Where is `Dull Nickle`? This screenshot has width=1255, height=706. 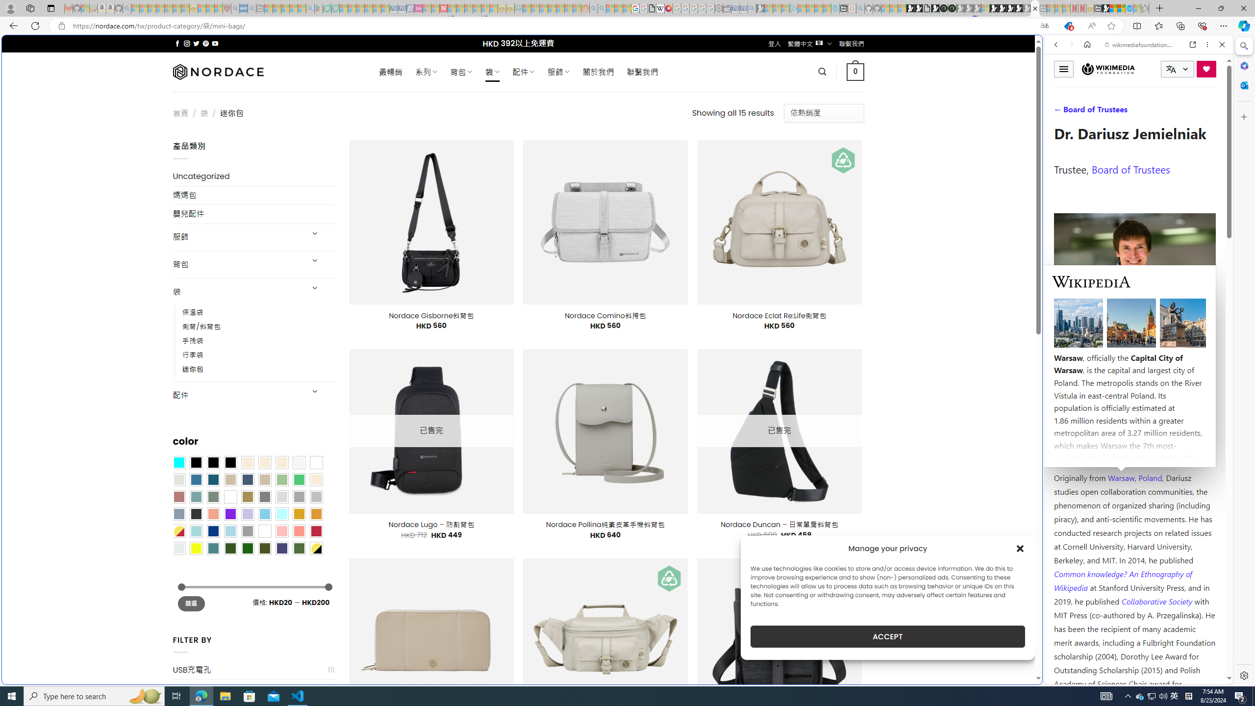 Dull Nickle is located at coordinates (179, 548).